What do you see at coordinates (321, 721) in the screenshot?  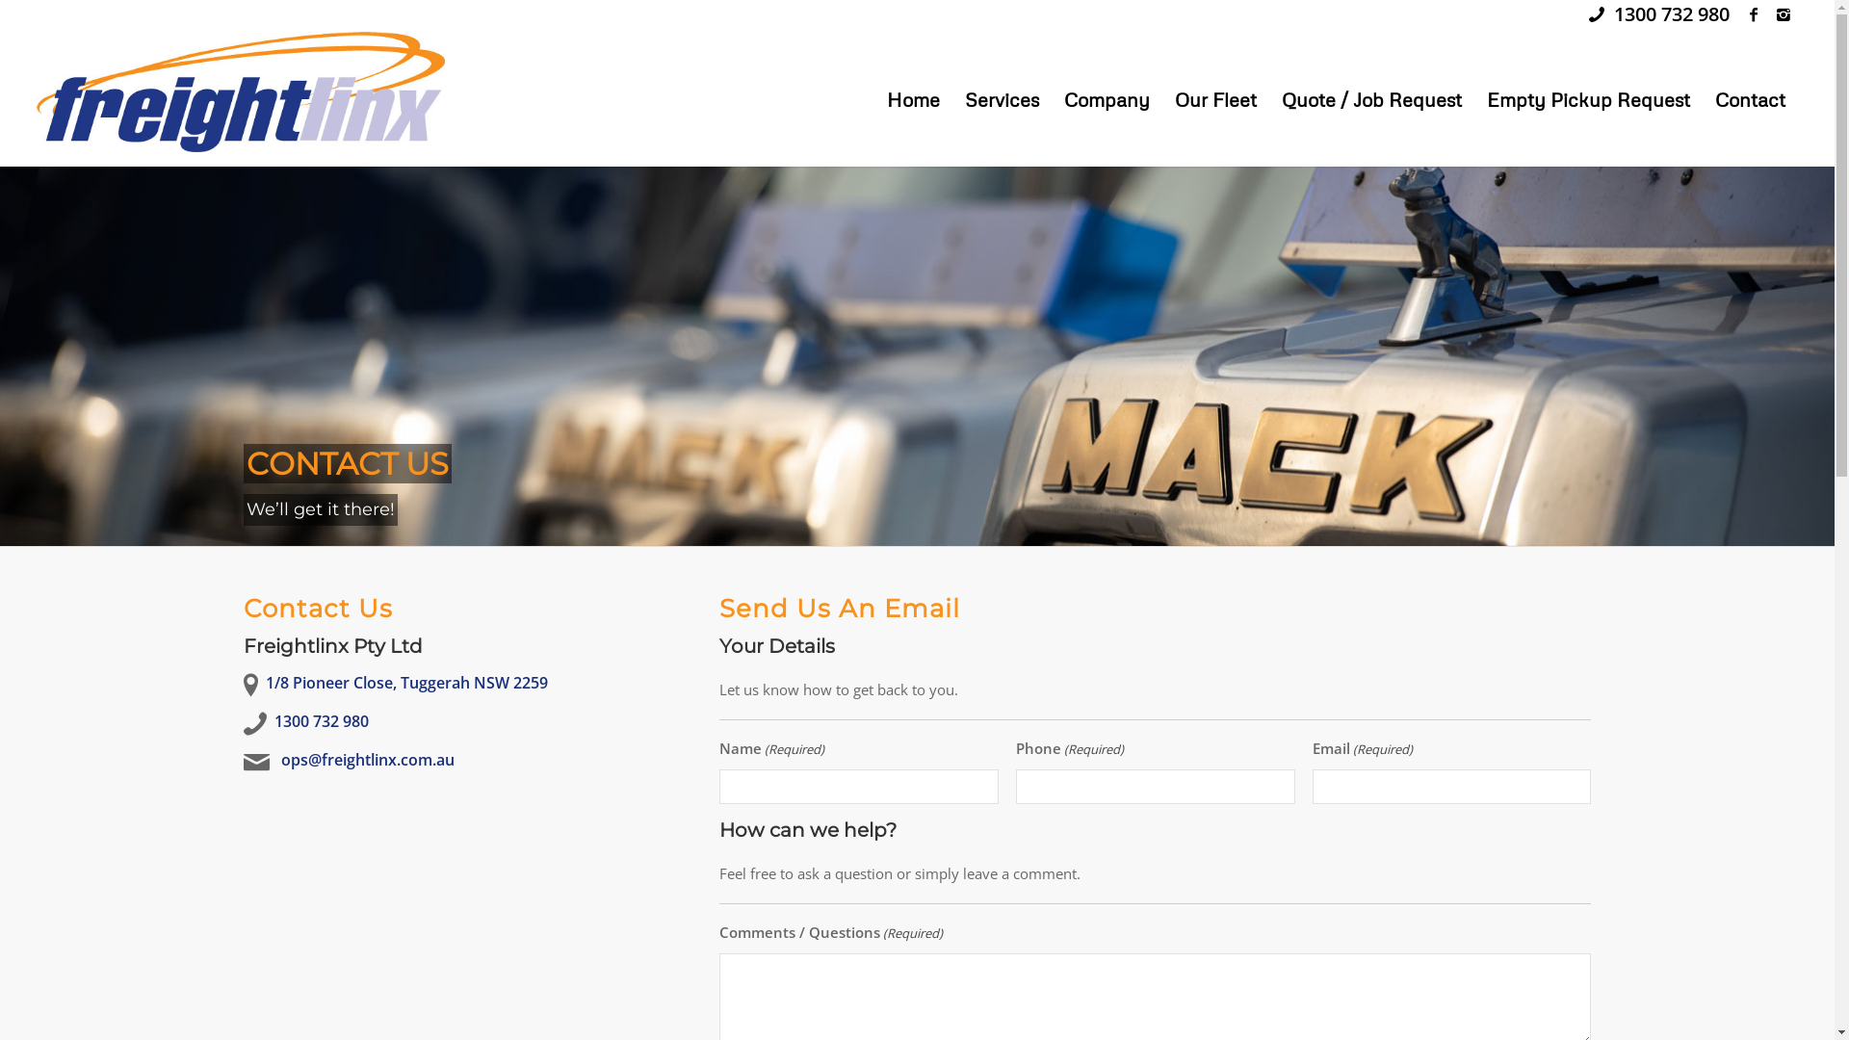 I see `1300 732 980` at bounding box center [321, 721].